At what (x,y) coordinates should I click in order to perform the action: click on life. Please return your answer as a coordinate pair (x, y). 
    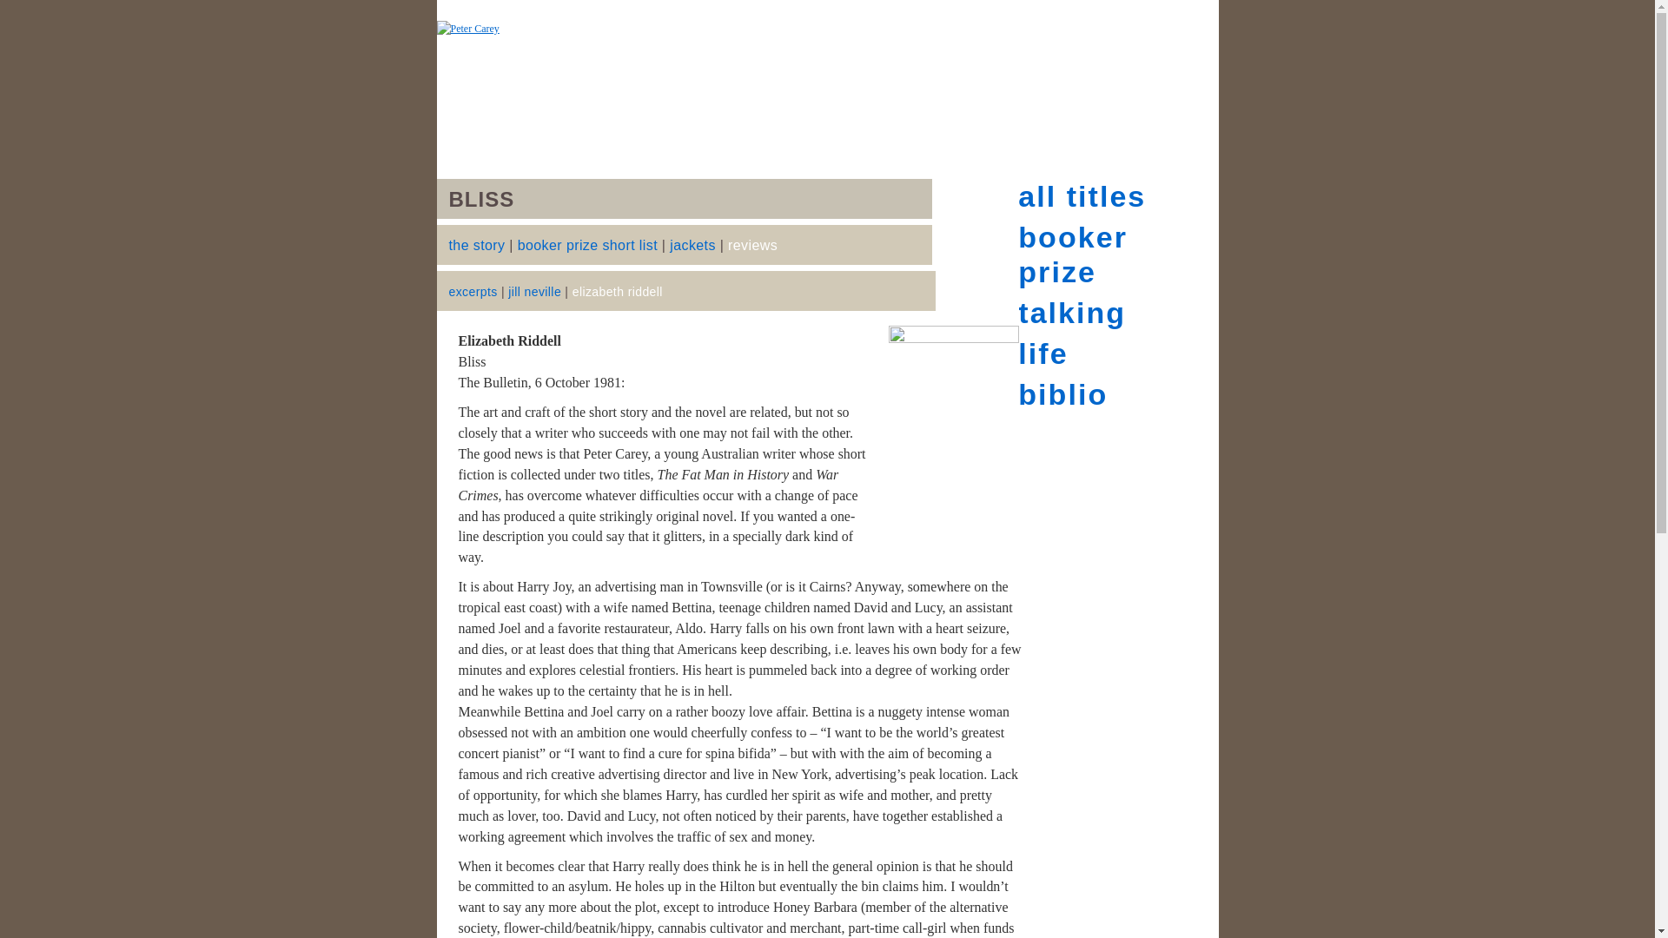
    Looking at the image, I should click on (1042, 353).